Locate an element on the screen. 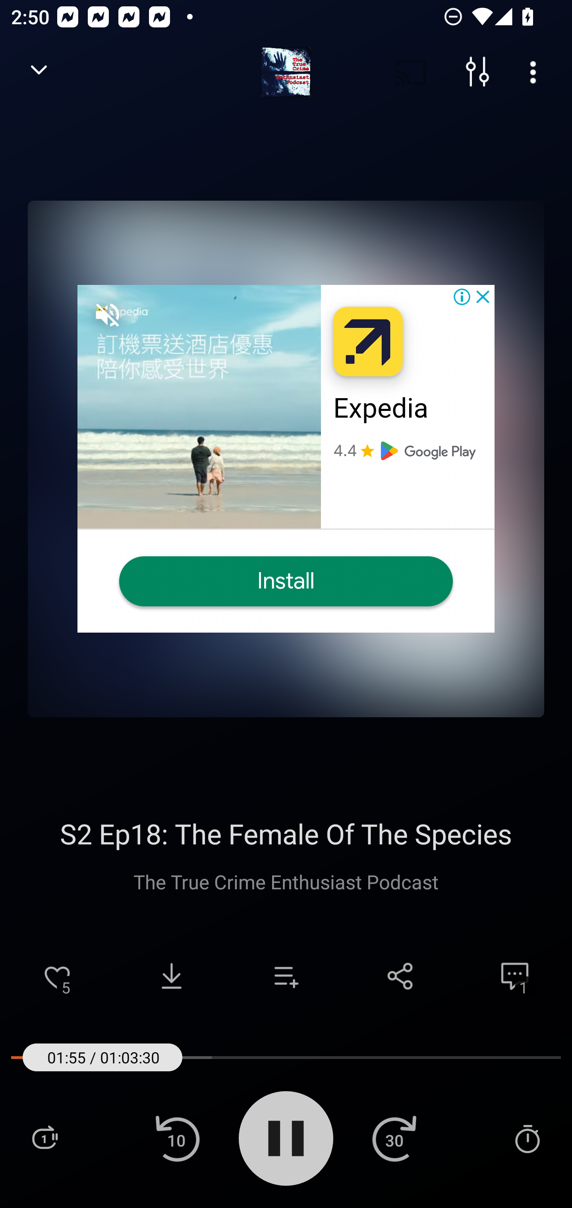 The width and height of the screenshot is (572, 1208). Install is located at coordinates (286, 581).